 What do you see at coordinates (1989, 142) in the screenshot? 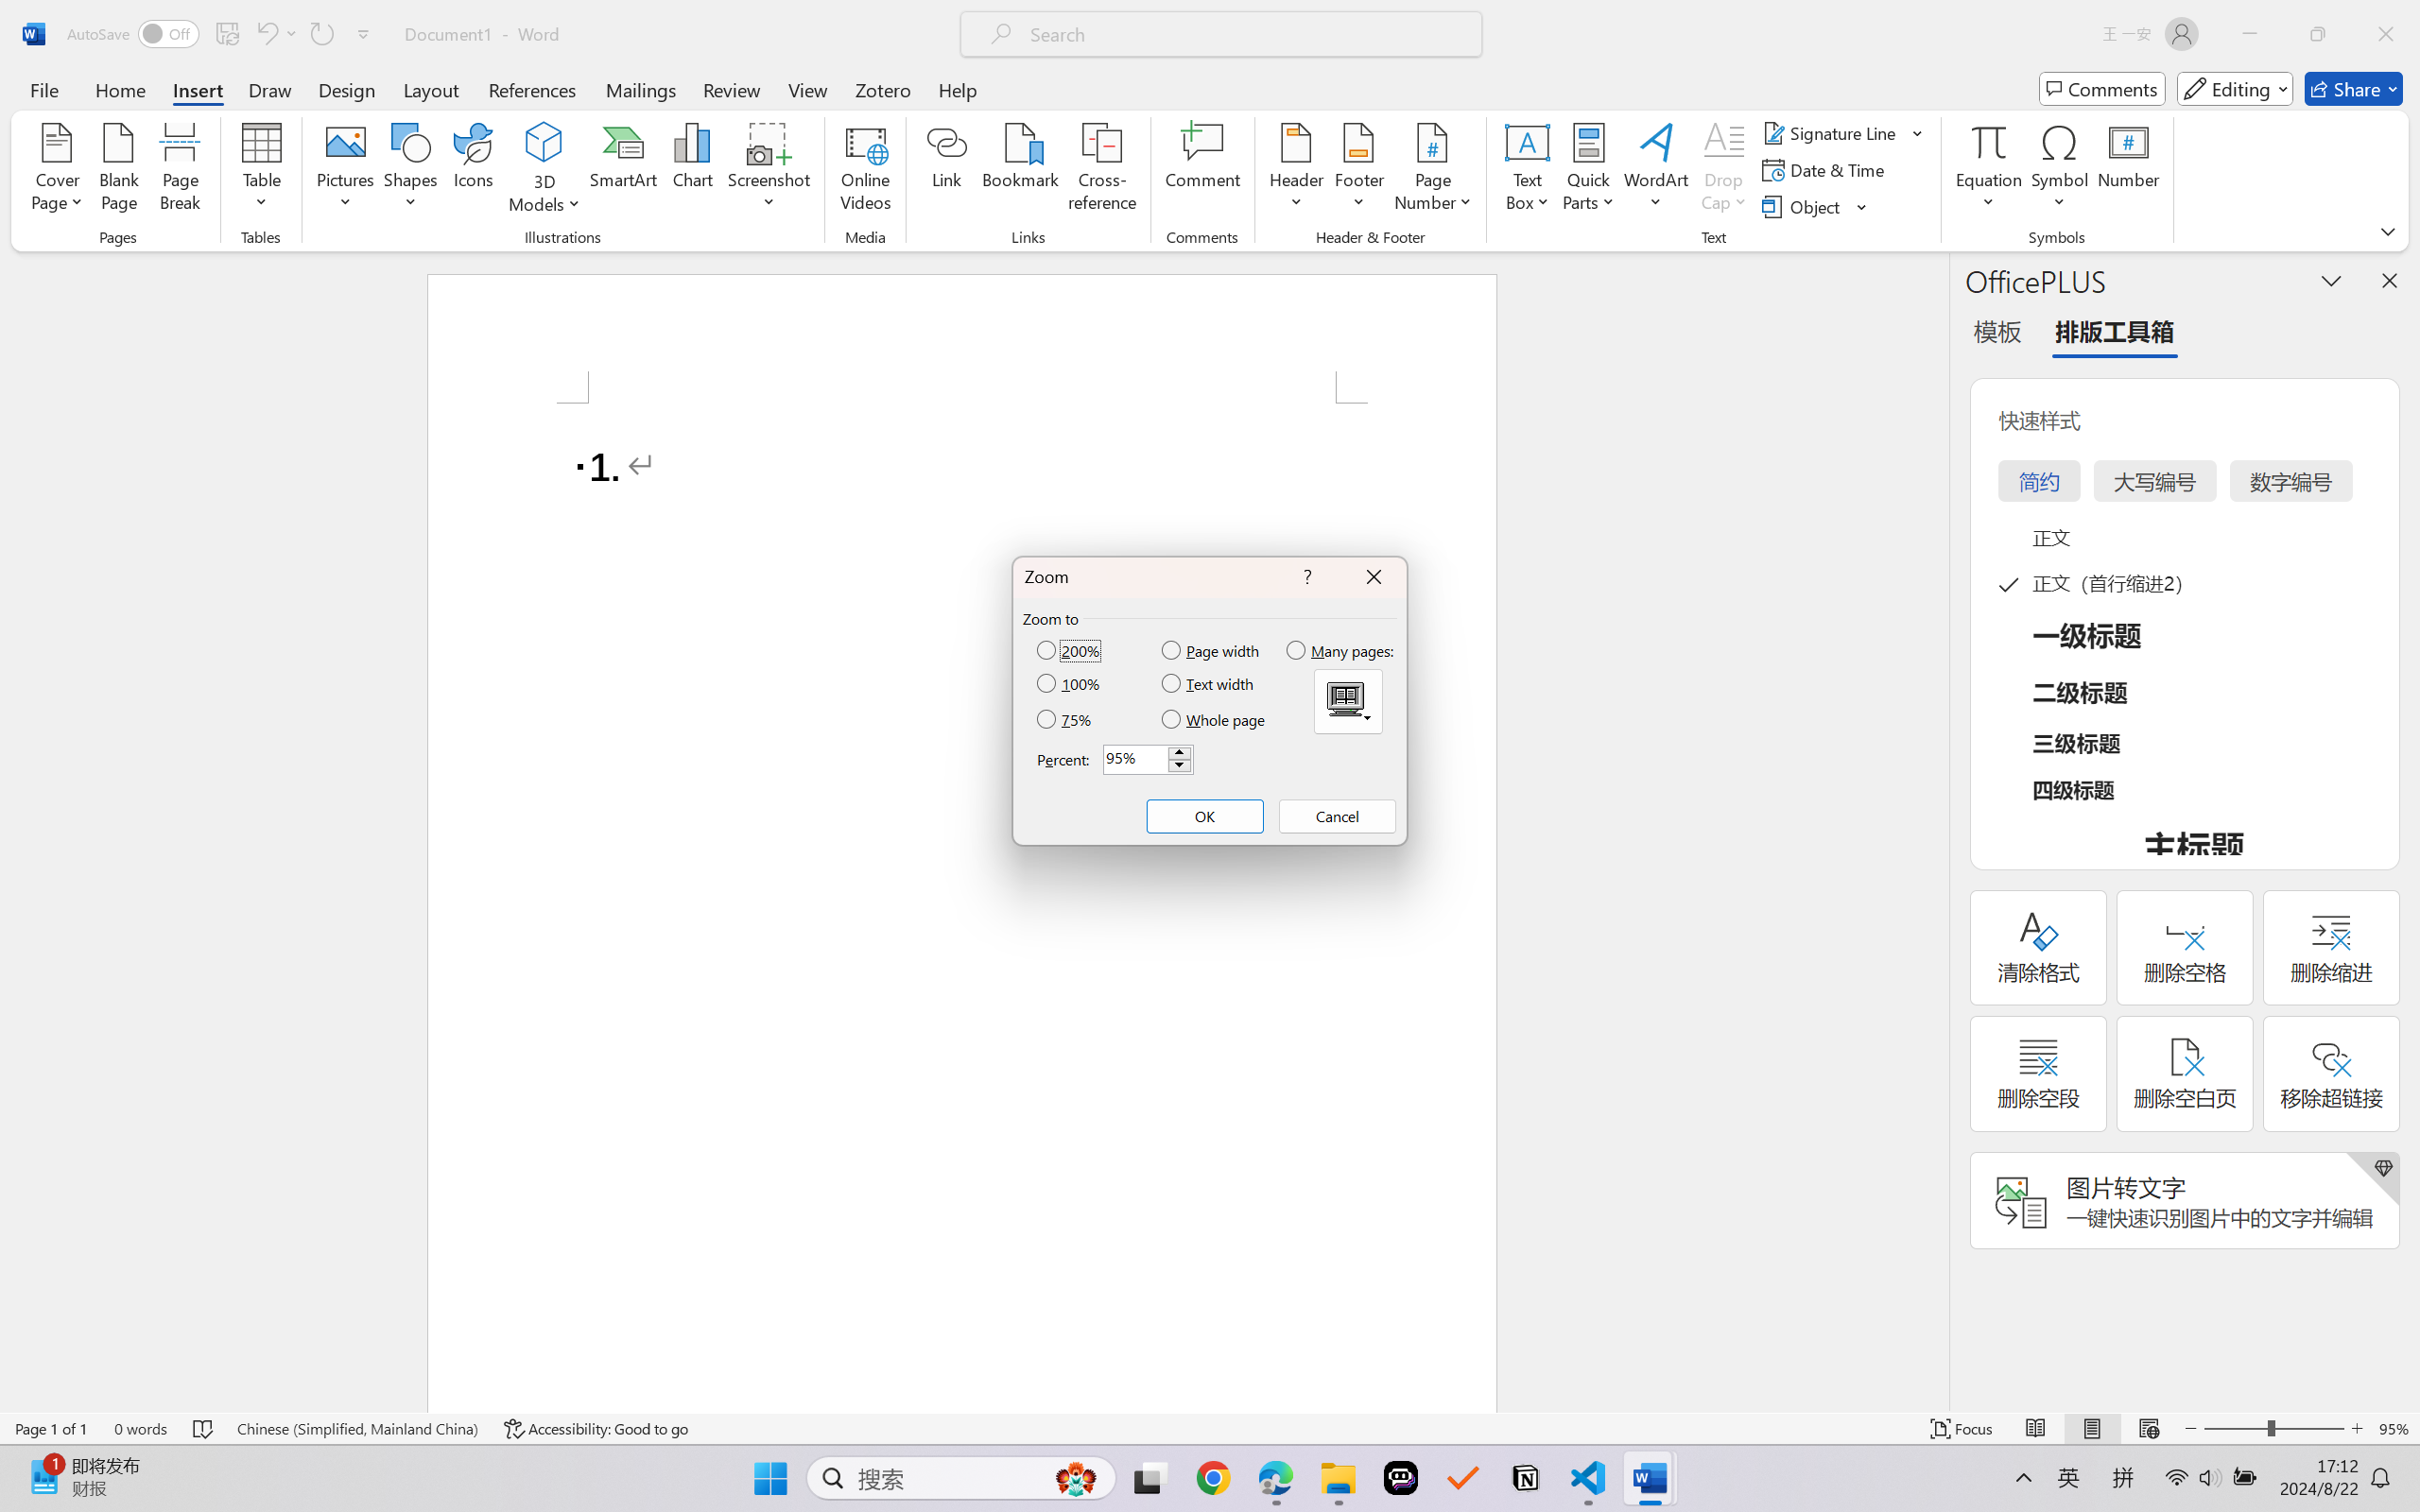
I see `Equation` at bounding box center [1989, 142].